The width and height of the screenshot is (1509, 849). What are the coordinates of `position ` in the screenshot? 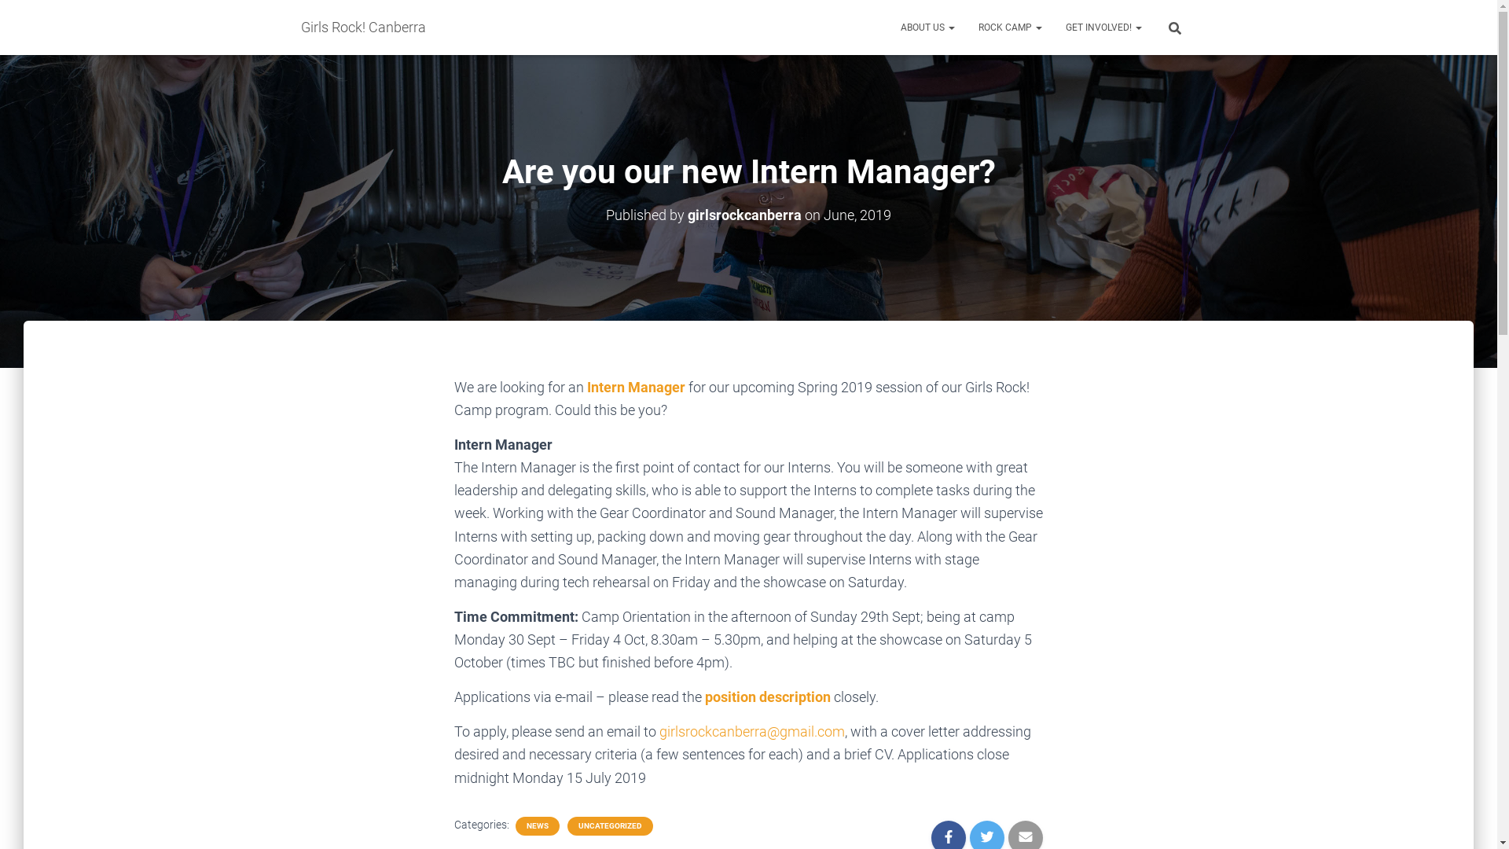 It's located at (731, 696).